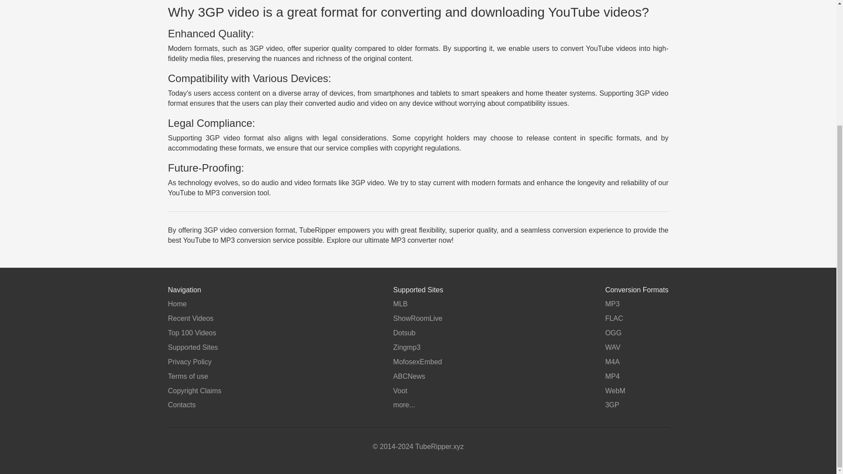 The image size is (843, 474). I want to click on MP4, so click(612, 376).